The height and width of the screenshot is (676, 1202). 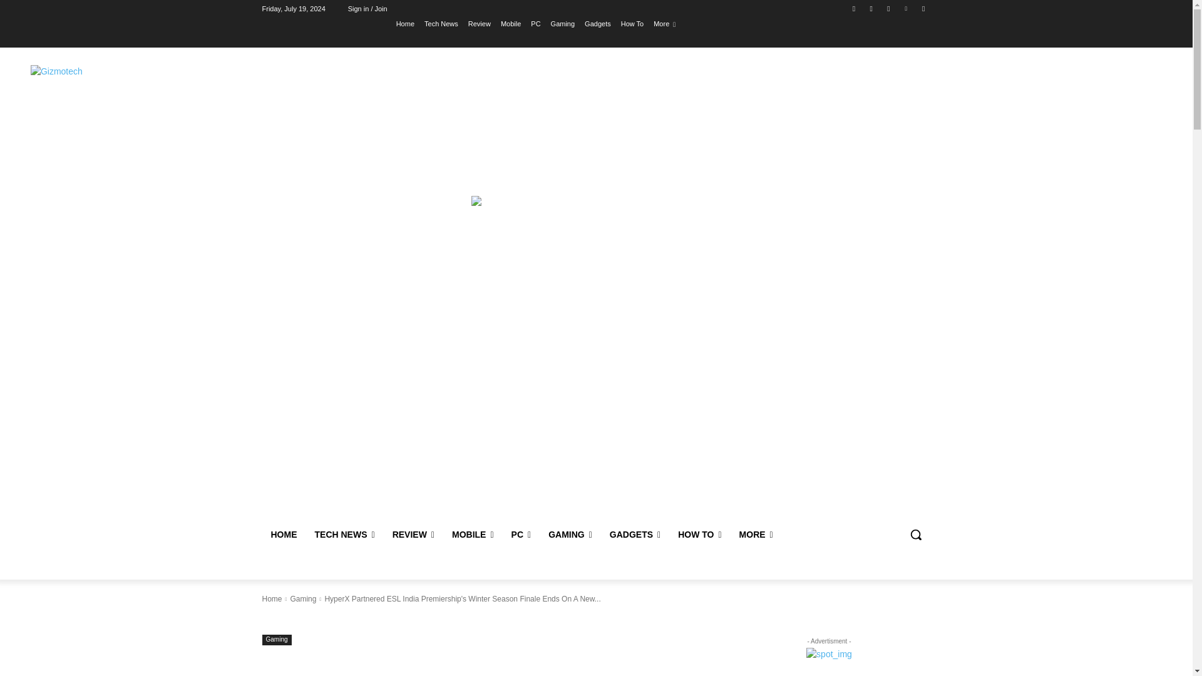 What do you see at coordinates (441, 23) in the screenshot?
I see `Tech News` at bounding box center [441, 23].